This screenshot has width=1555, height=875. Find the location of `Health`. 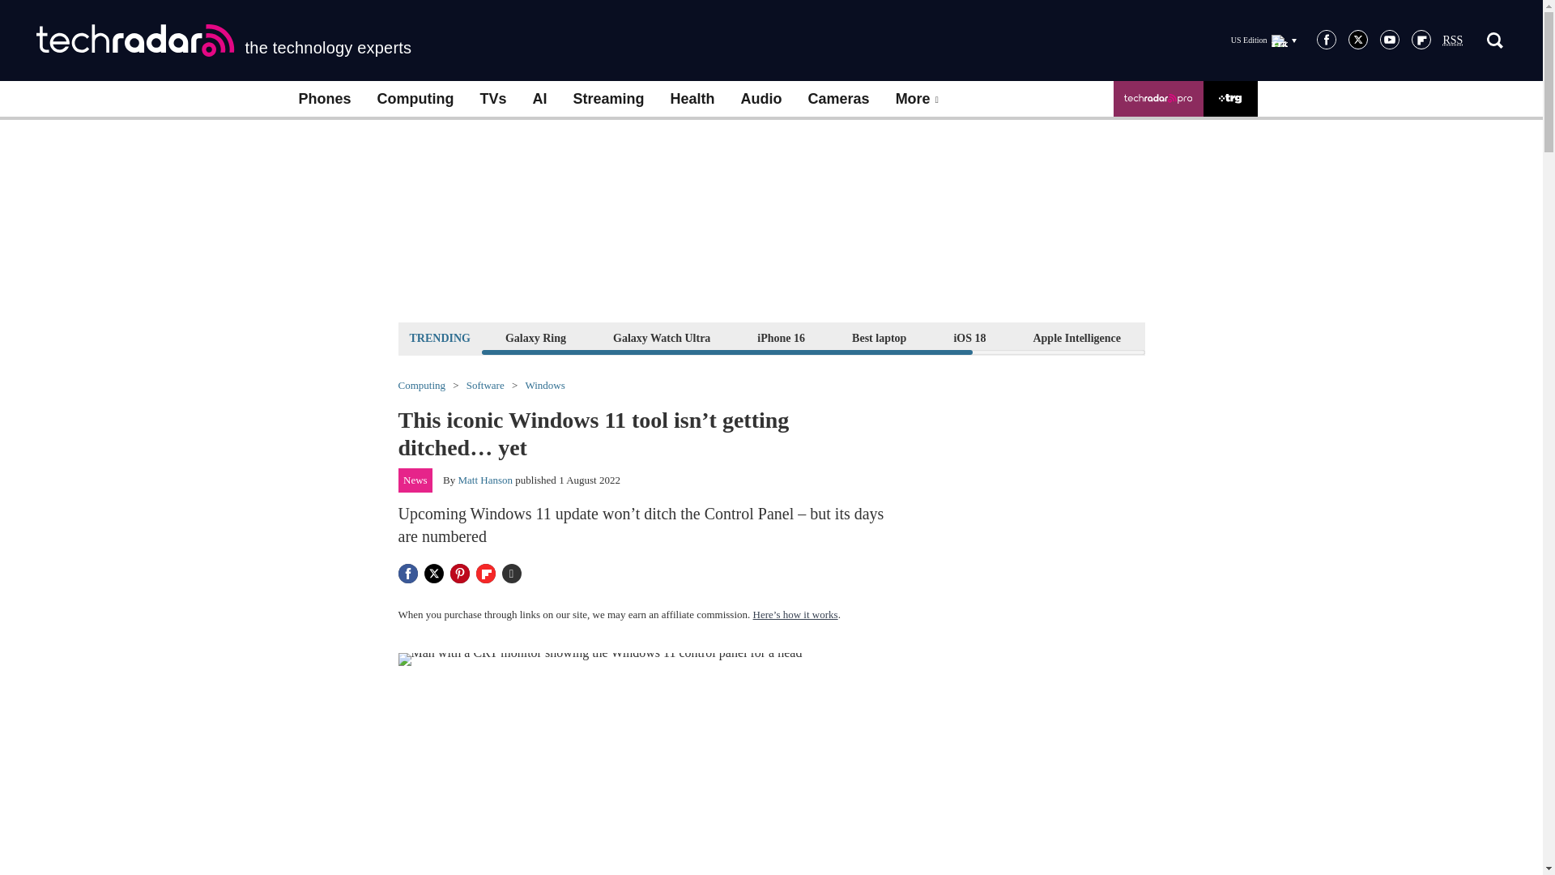

Health is located at coordinates (692, 99).